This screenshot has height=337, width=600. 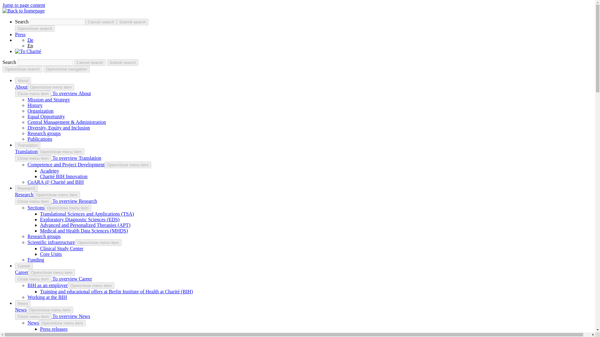 I want to click on Close menu item, so click(x=33, y=158).